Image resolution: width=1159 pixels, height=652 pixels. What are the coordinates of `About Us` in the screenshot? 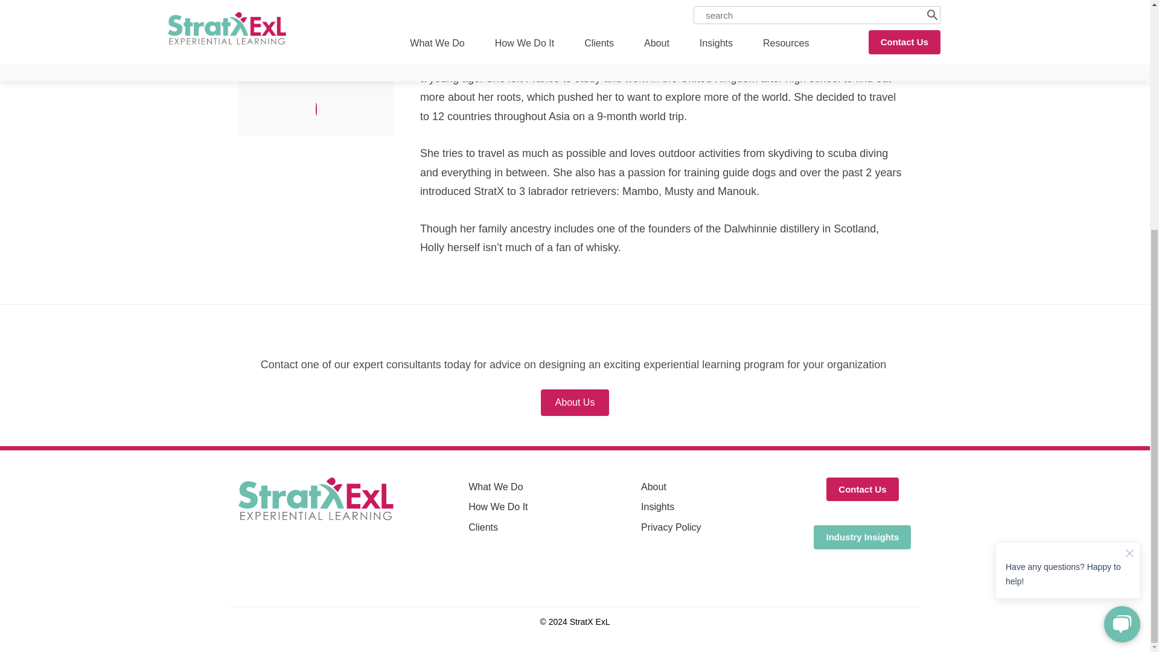 It's located at (575, 402).